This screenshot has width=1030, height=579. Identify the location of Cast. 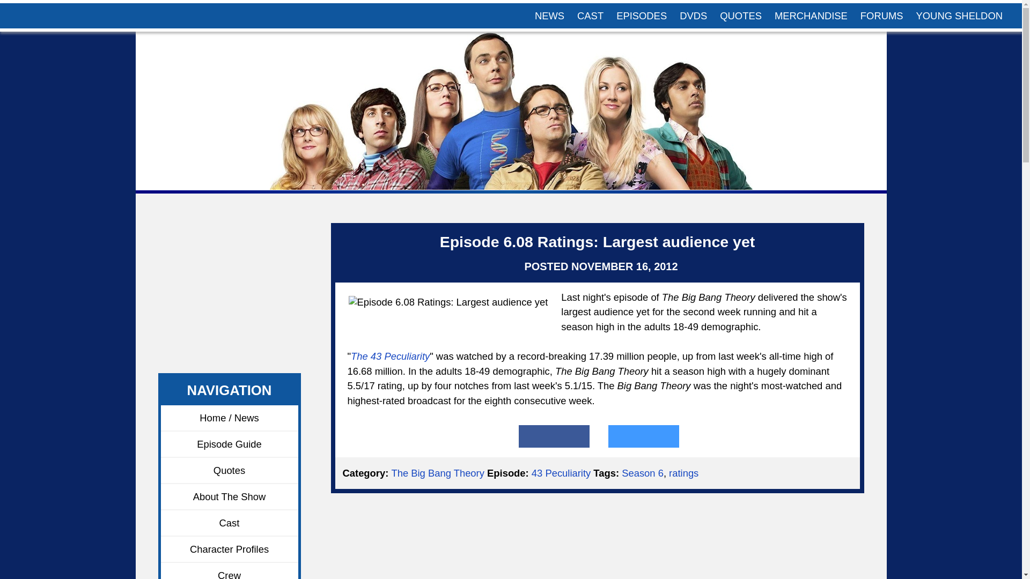
(230, 523).